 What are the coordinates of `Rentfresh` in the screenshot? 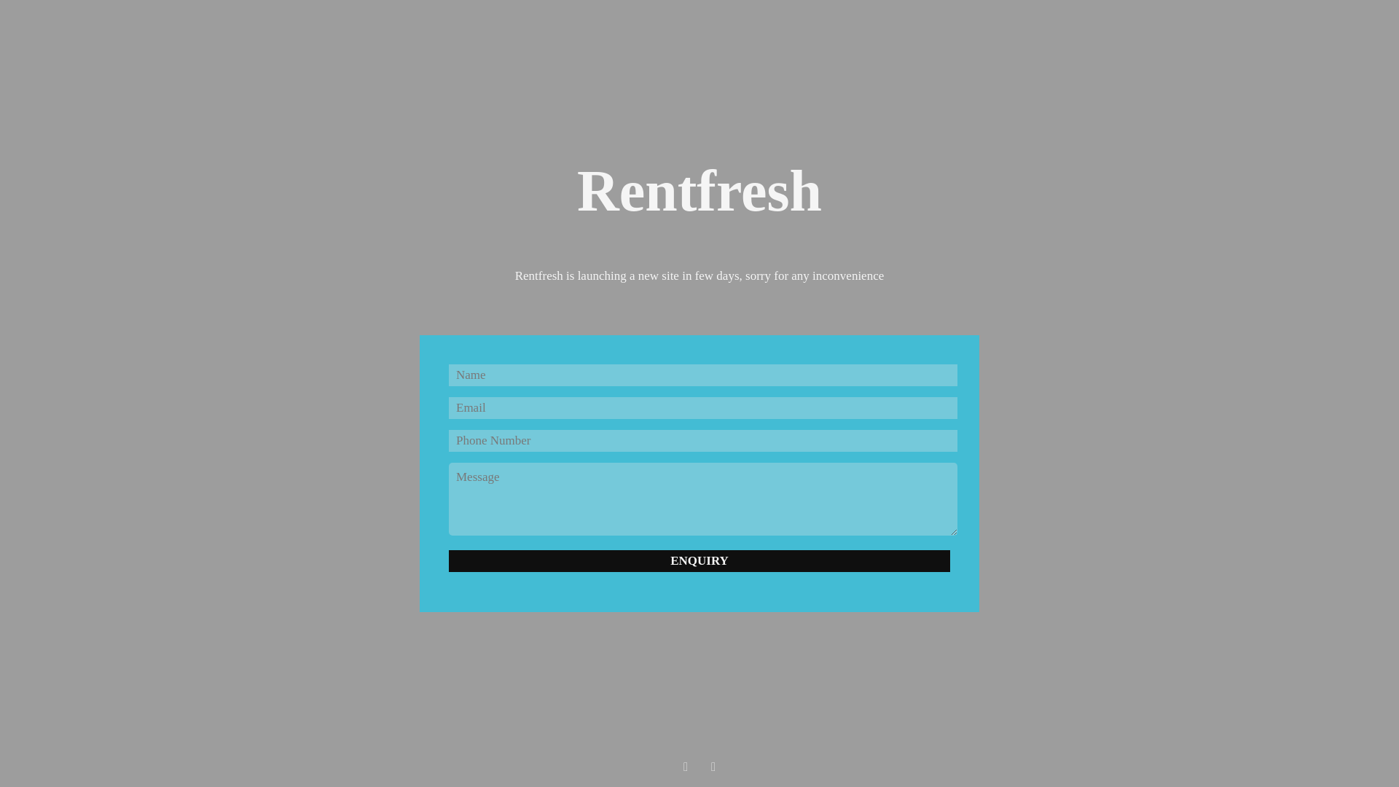 It's located at (699, 200).